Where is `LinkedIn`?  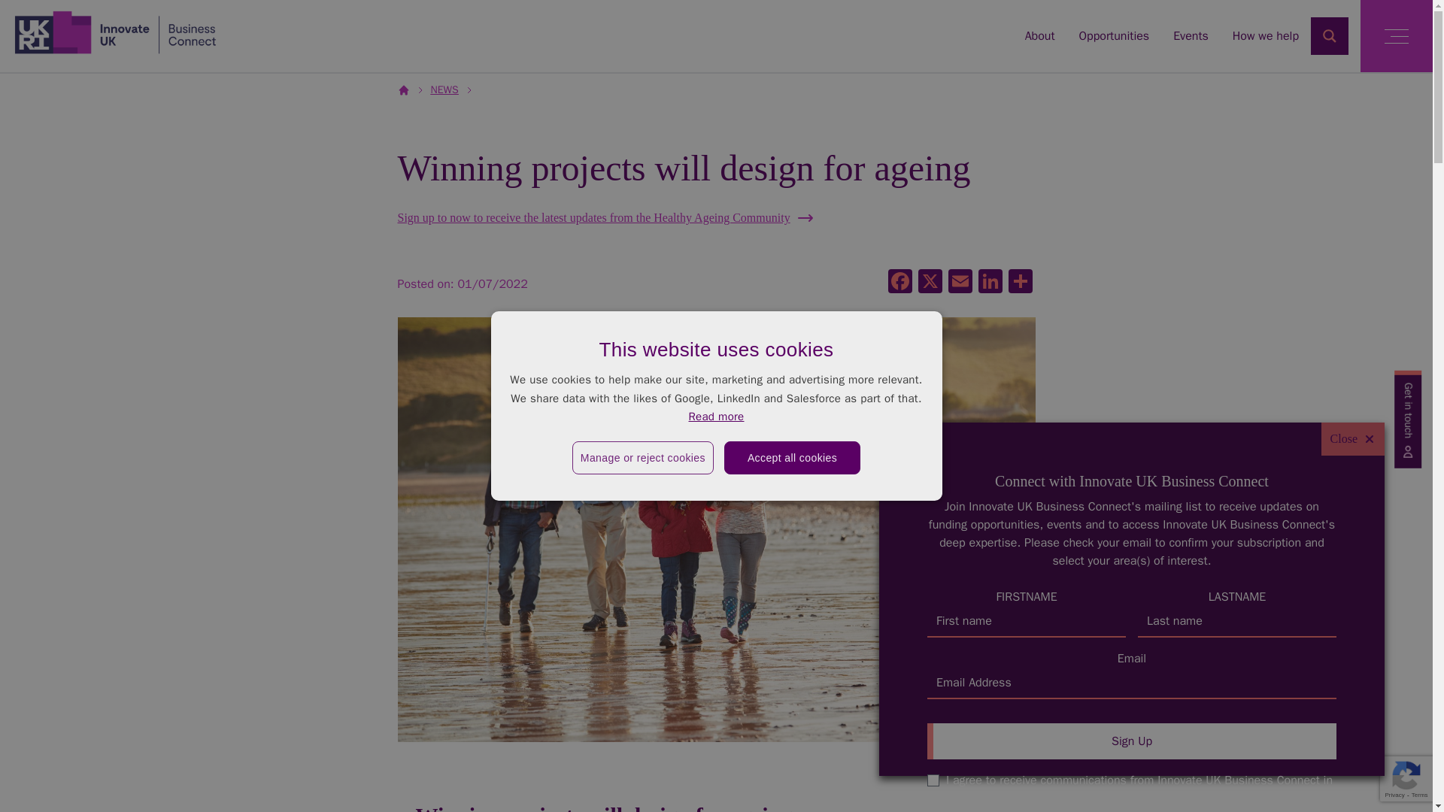
LinkedIn is located at coordinates (990, 283).